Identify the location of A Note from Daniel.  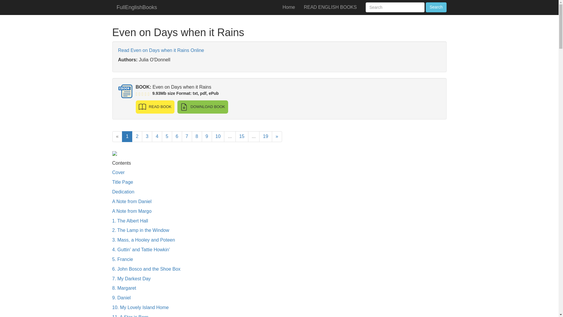
(132, 201).